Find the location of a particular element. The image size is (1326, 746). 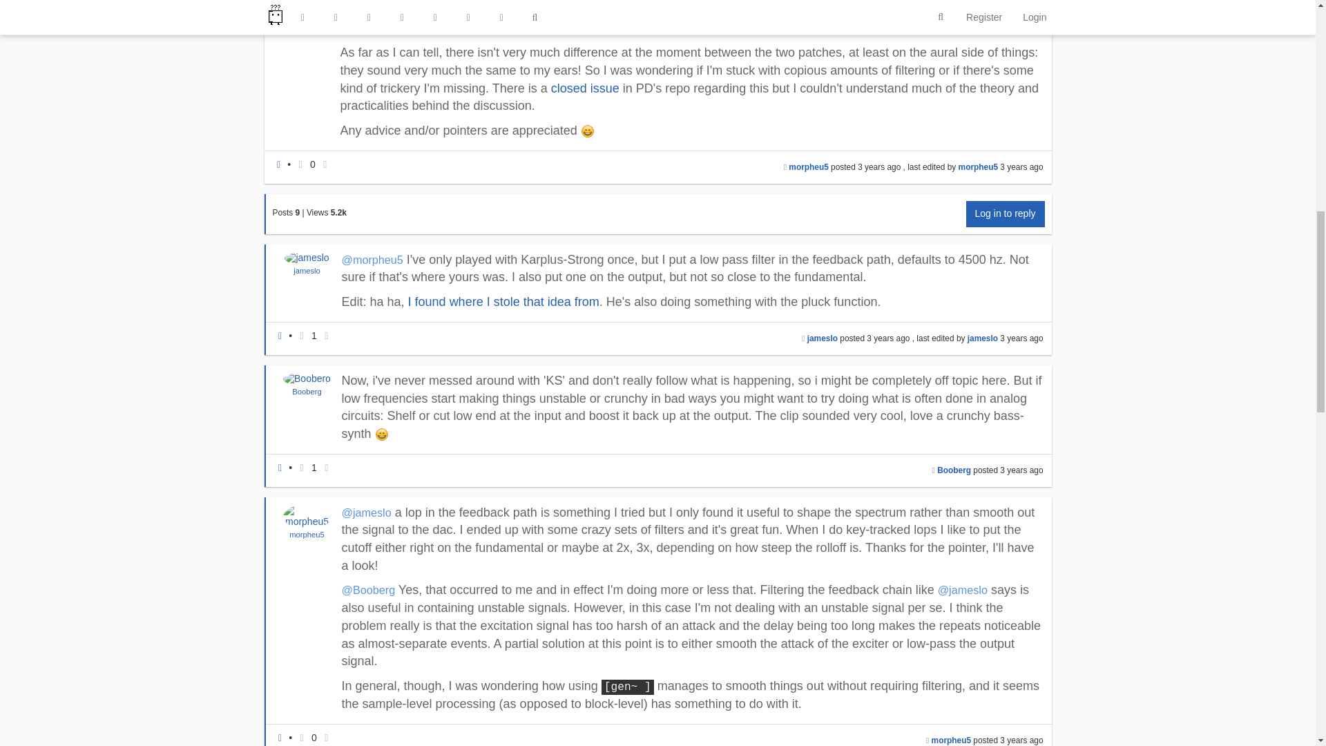

morpheu5 is located at coordinates (808, 167).